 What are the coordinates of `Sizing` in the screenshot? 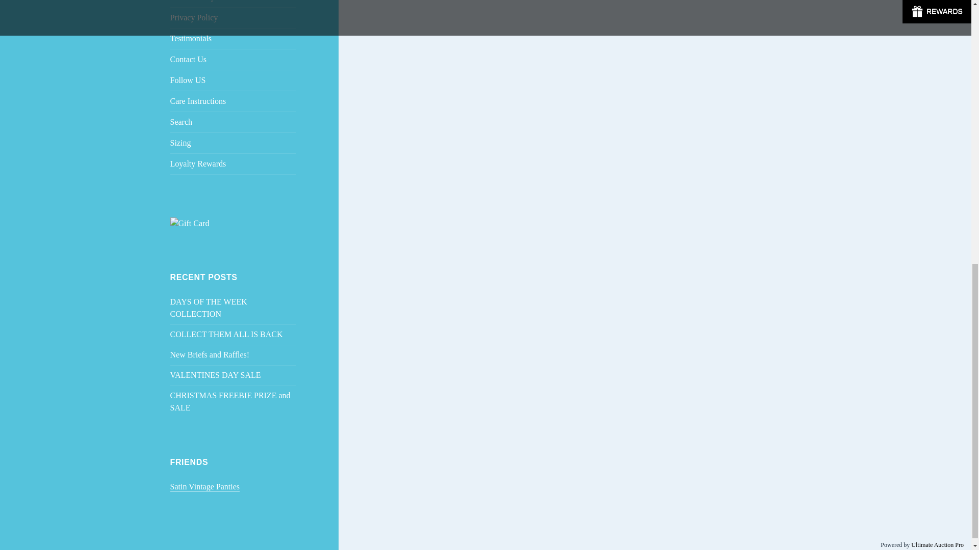 It's located at (234, 143).